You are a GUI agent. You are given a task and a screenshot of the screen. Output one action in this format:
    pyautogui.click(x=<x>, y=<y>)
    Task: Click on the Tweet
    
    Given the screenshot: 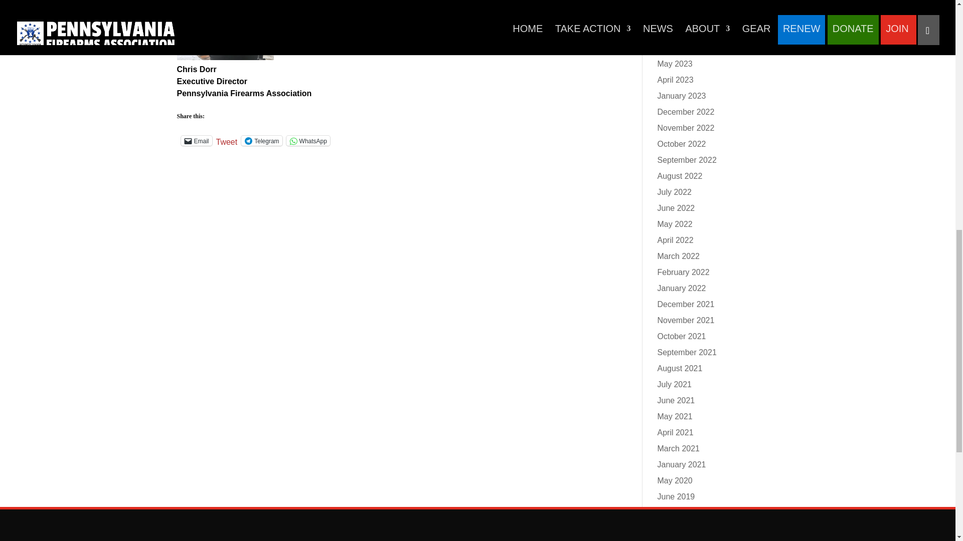 What is the action you would take?
    pyautogui.click(x=227, y=140)
    